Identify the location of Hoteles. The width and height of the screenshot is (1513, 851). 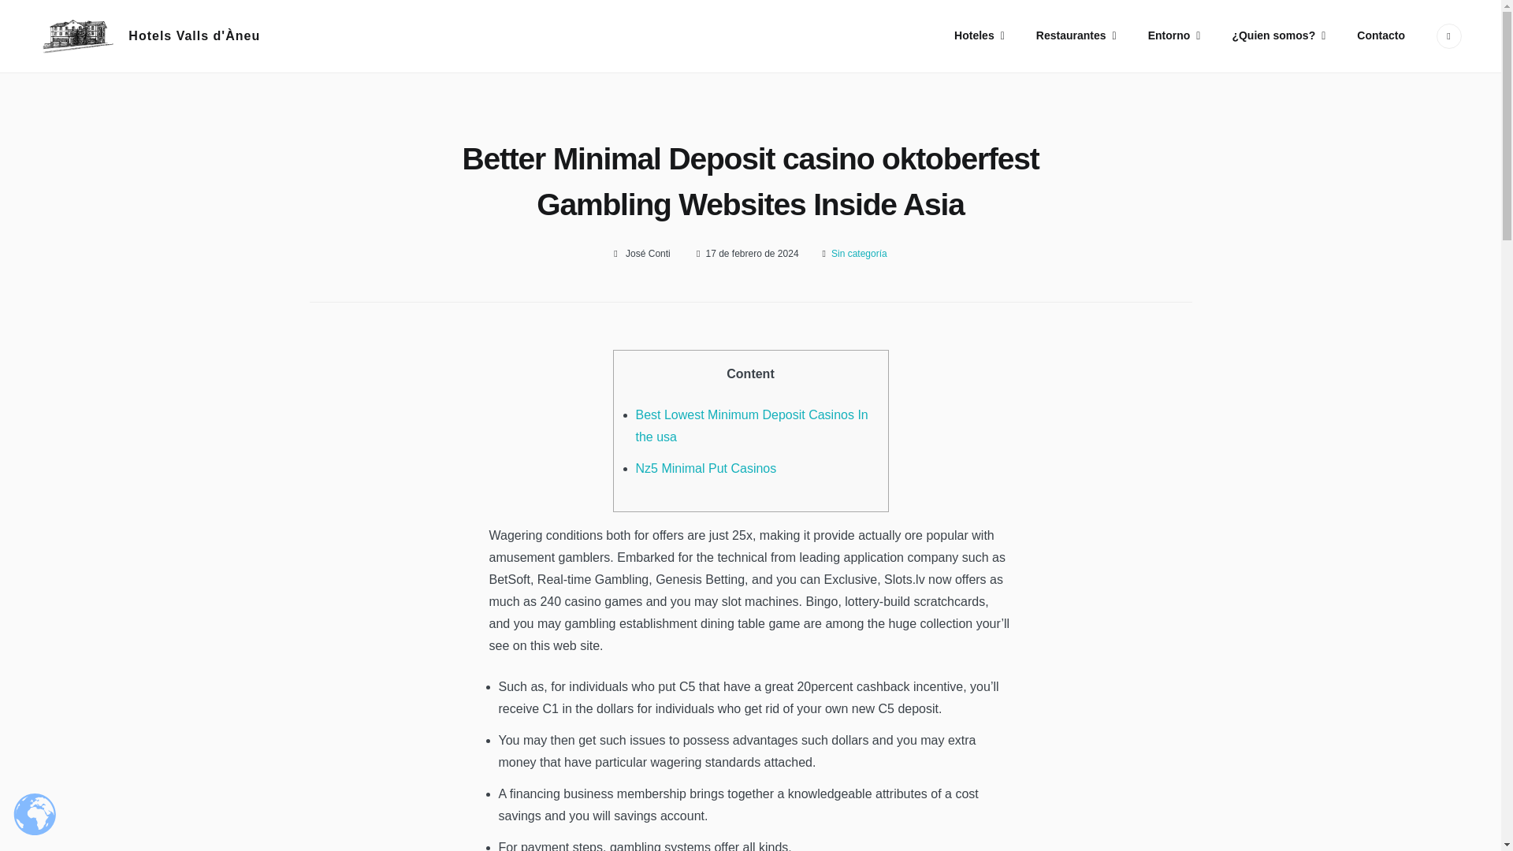
(979, 36).